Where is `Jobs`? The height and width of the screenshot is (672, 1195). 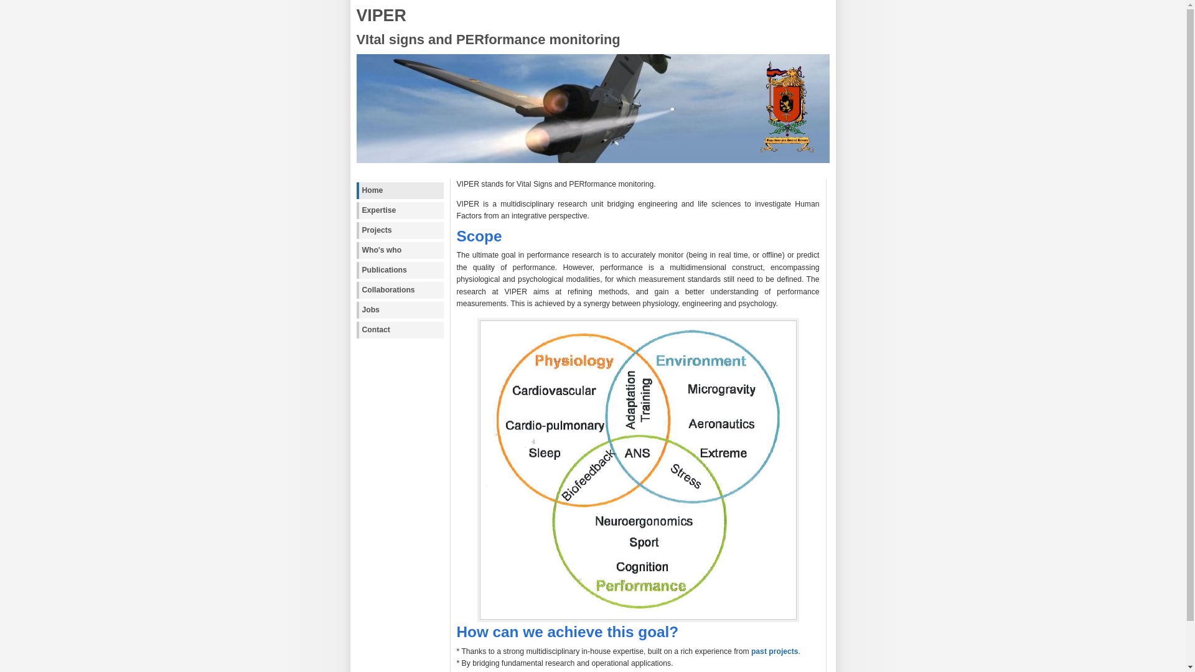 Jobs is located at coordinates (400, 310).